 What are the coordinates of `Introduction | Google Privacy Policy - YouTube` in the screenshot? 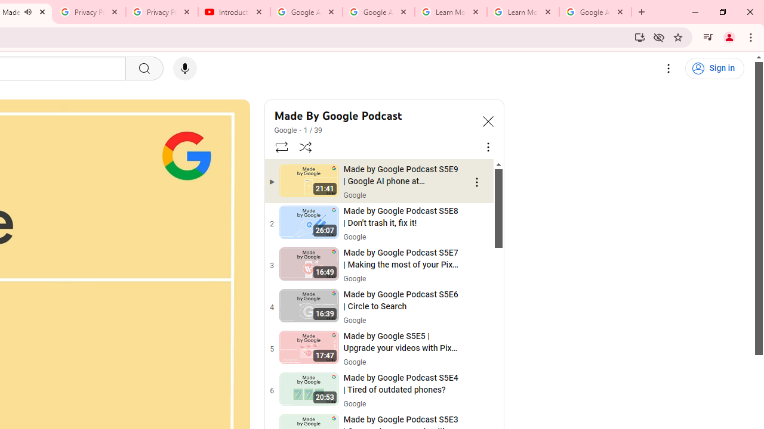 It's located at (234, 12).